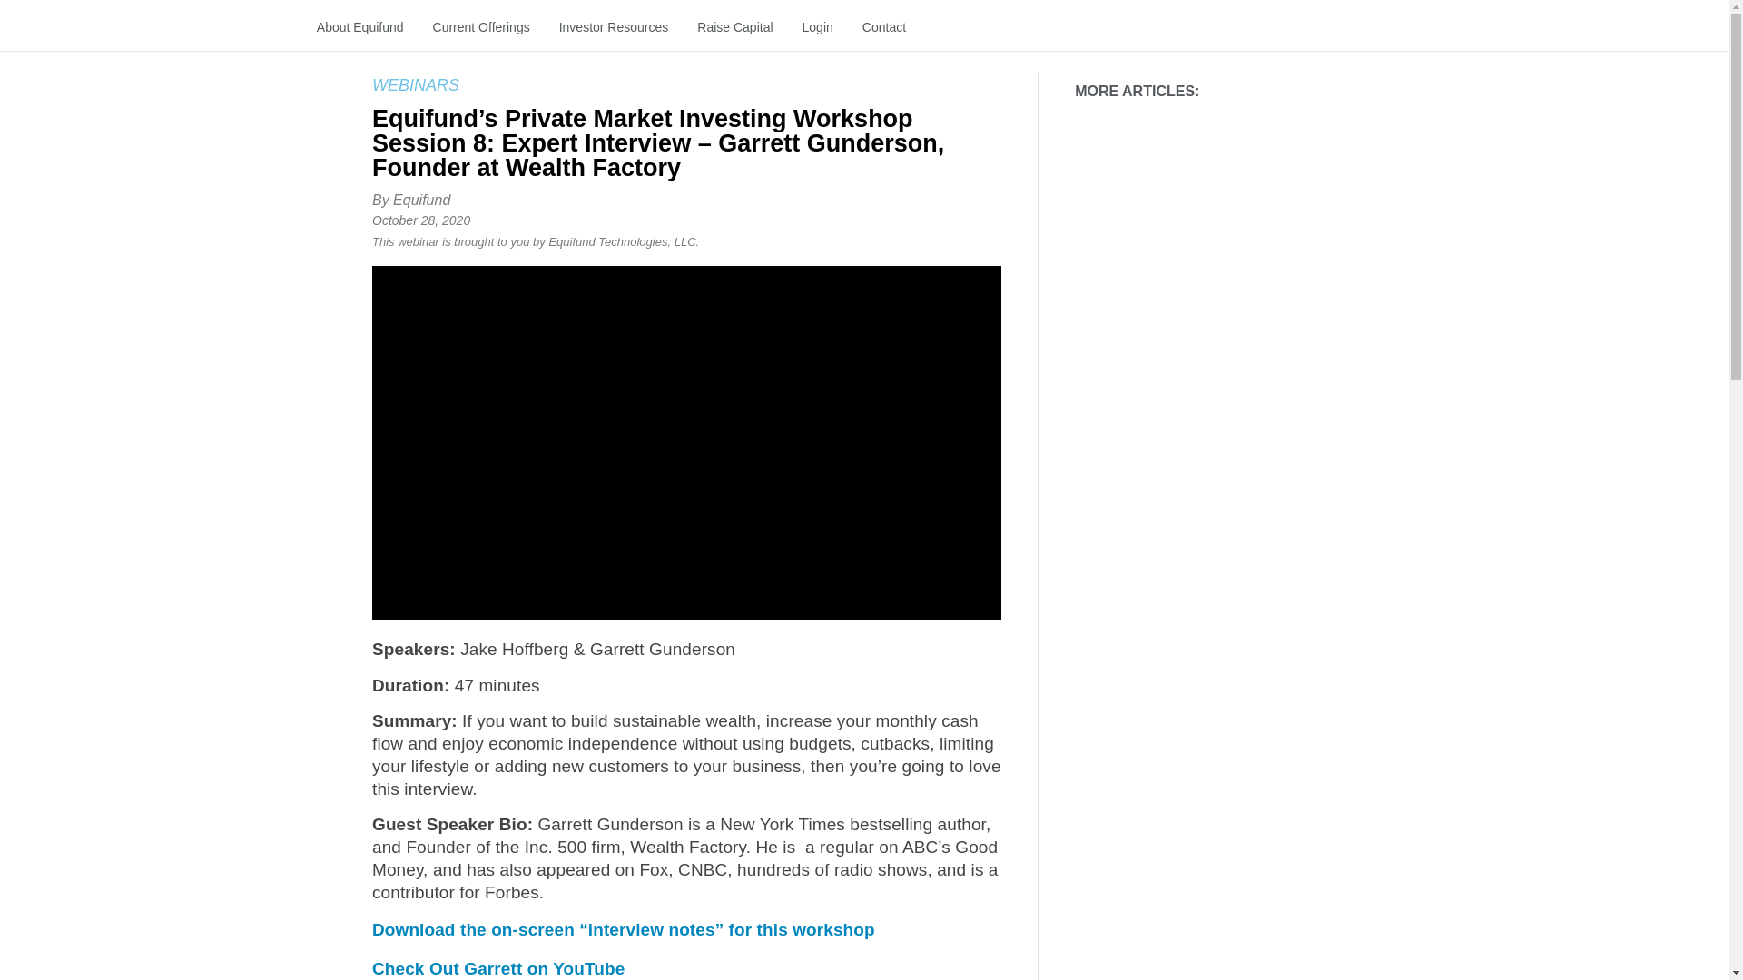 The height and width of the screenshot is (980, 1743). What do you see at coordinates (614, 27) in the screenshot?
I see `Investor Resources` at bounding box center [614, 27].